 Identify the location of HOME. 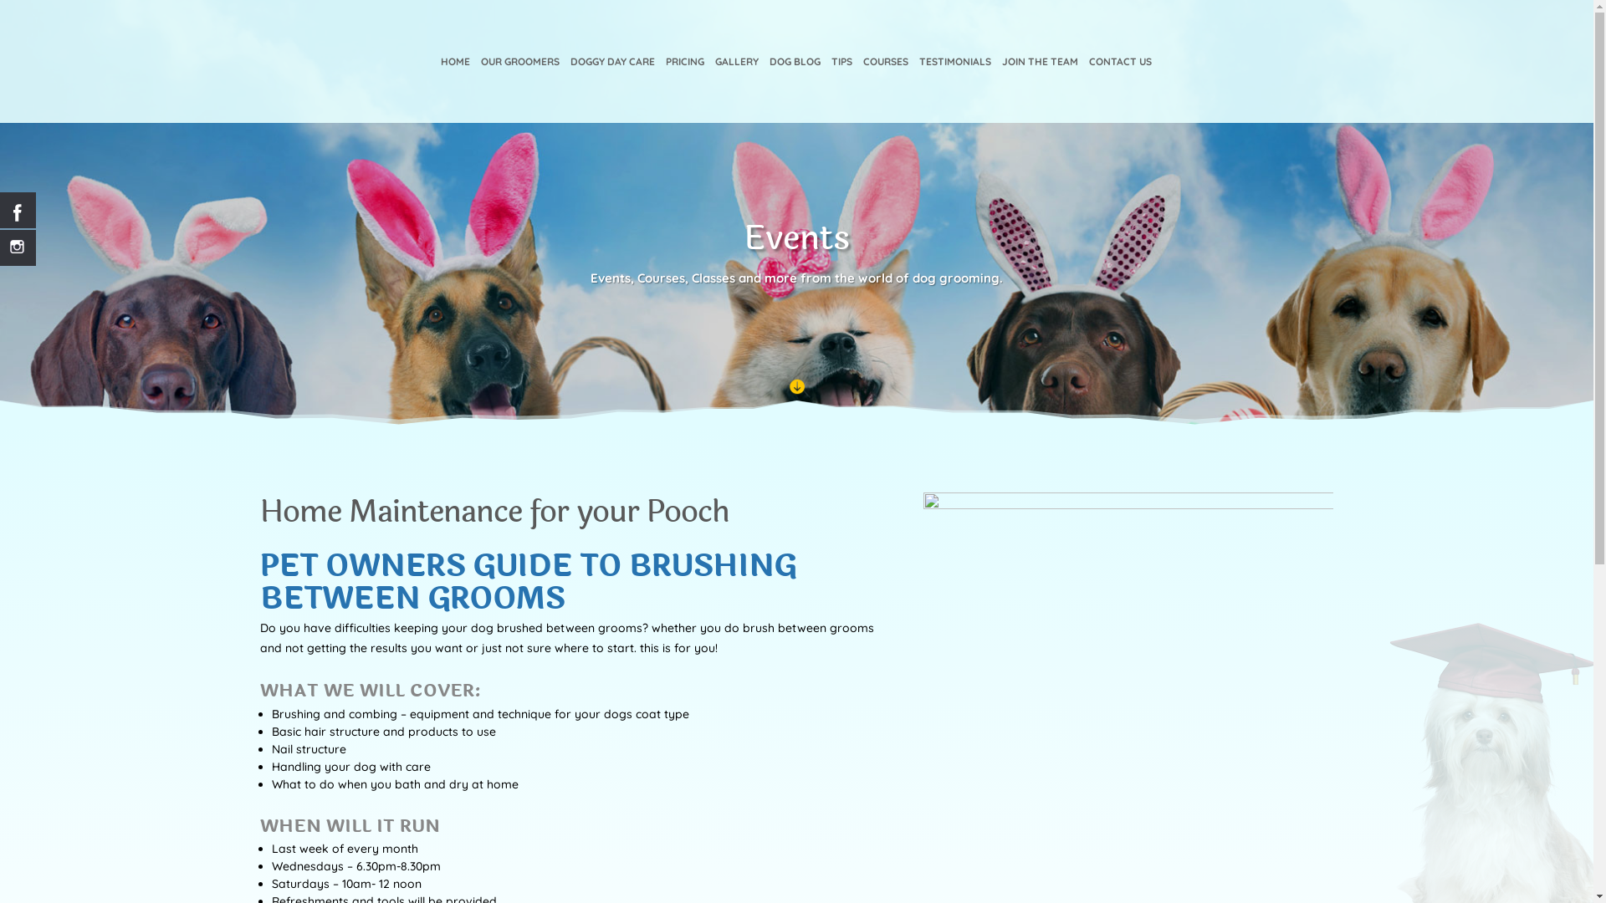
(455, 89).